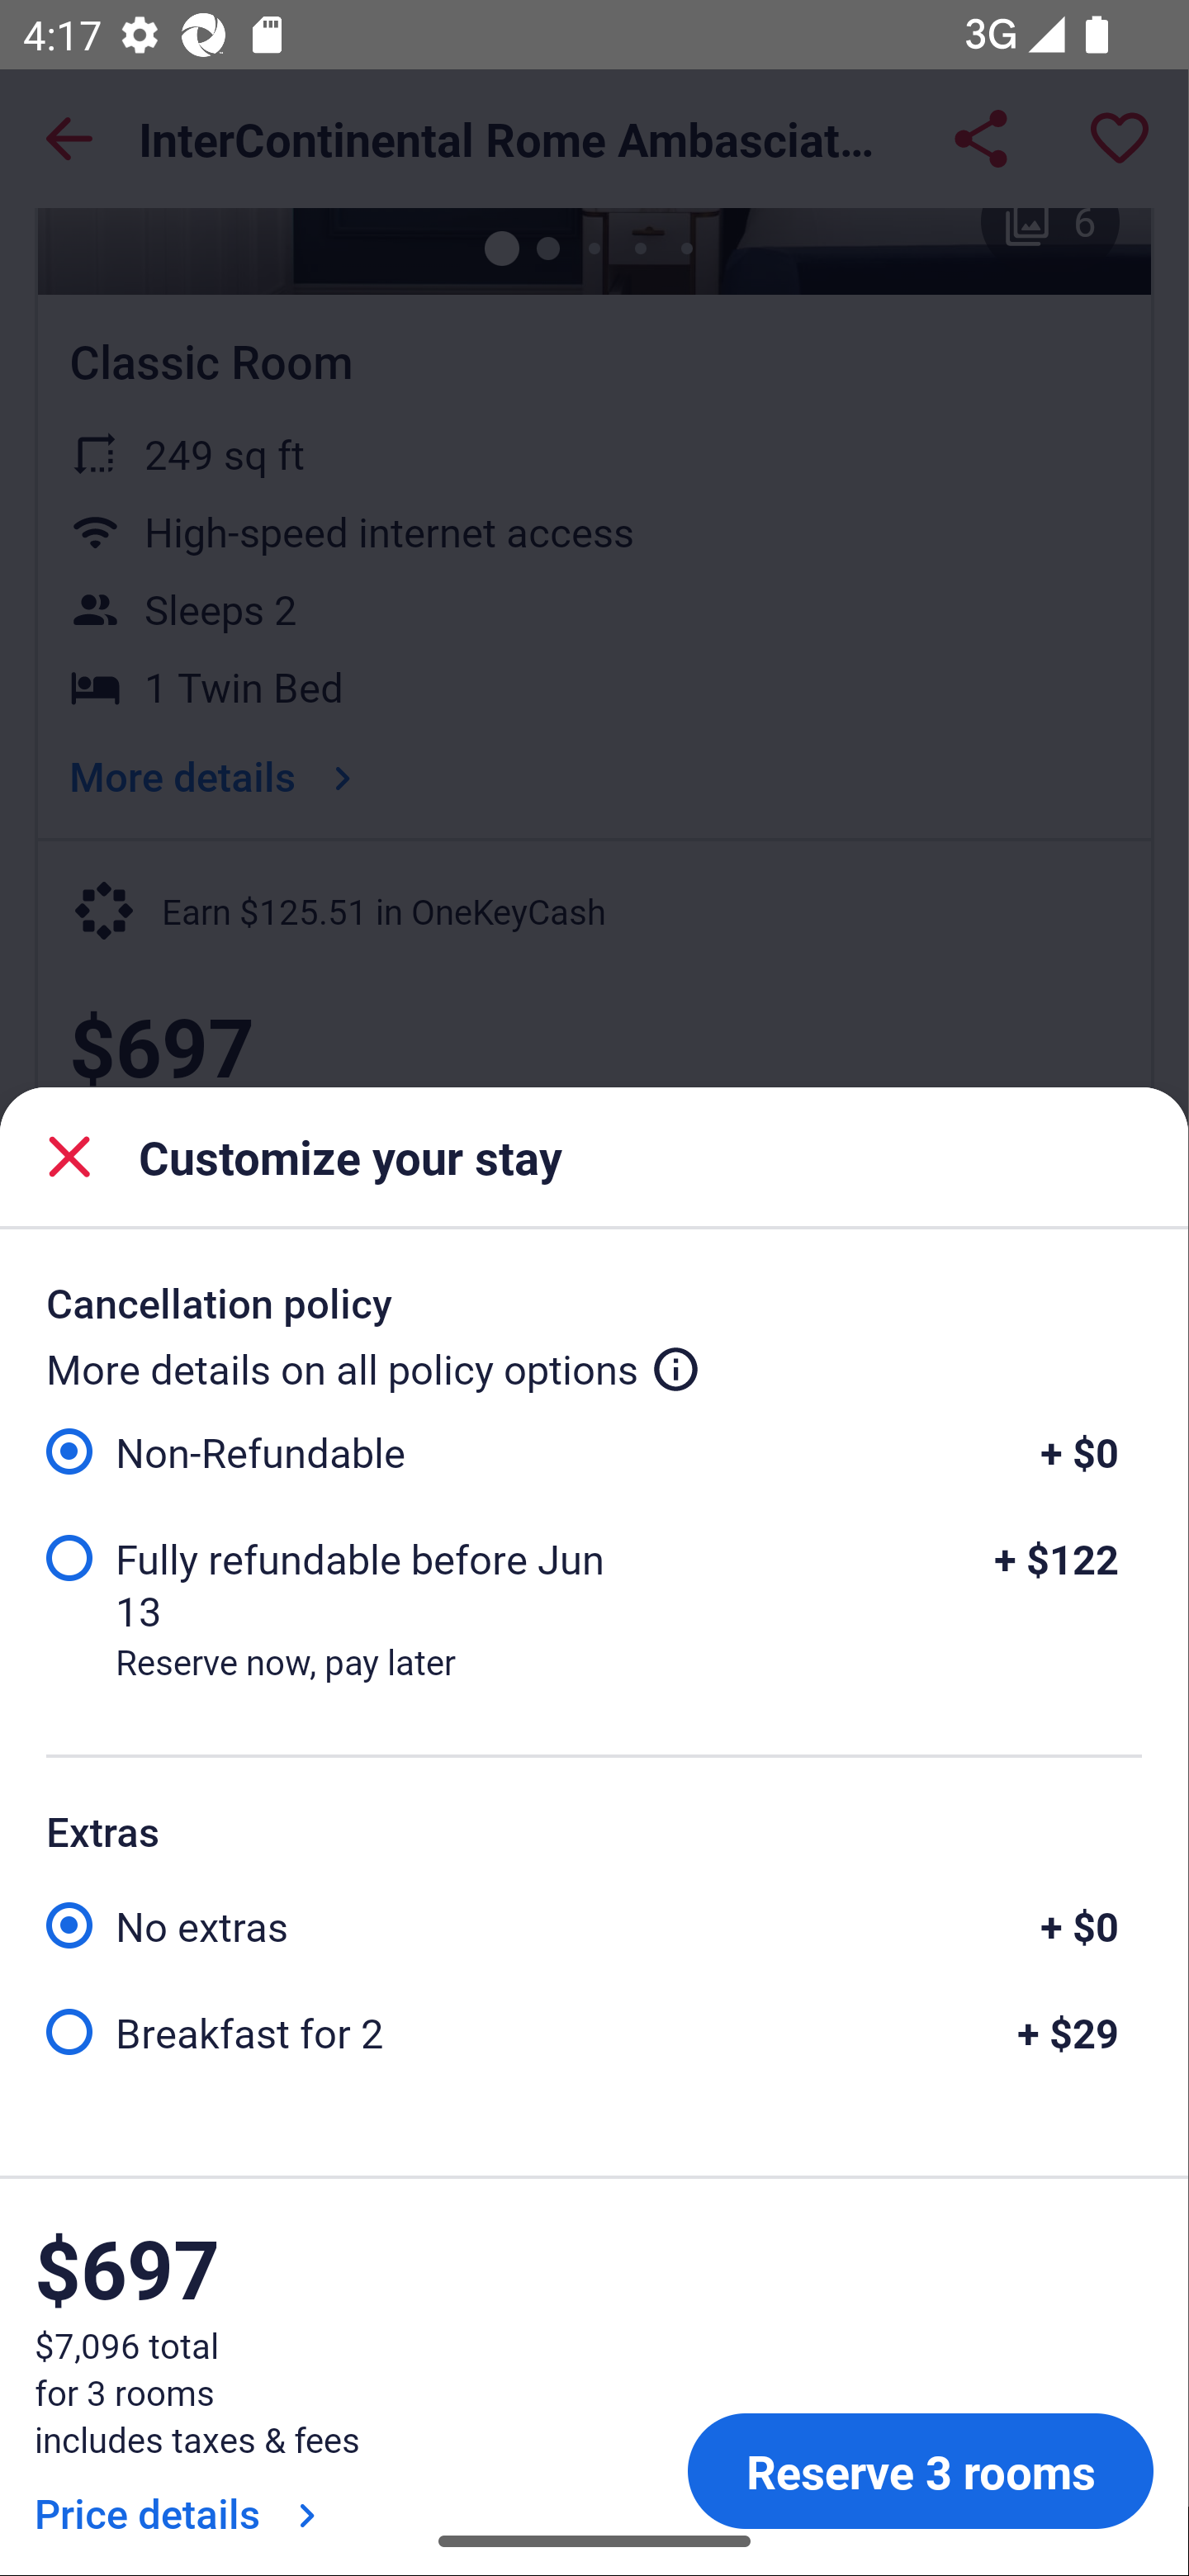  What do you see at coordinates (69, 1156) in the screenshot?
I see `Close sheet` at bounding box center [69, 1156].